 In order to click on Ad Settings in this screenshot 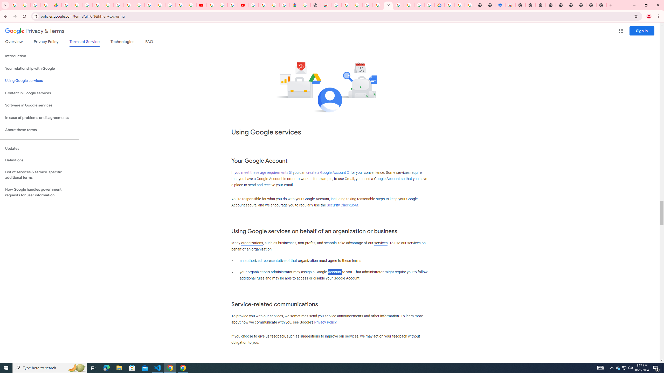, I will do `click(367, 5)`.